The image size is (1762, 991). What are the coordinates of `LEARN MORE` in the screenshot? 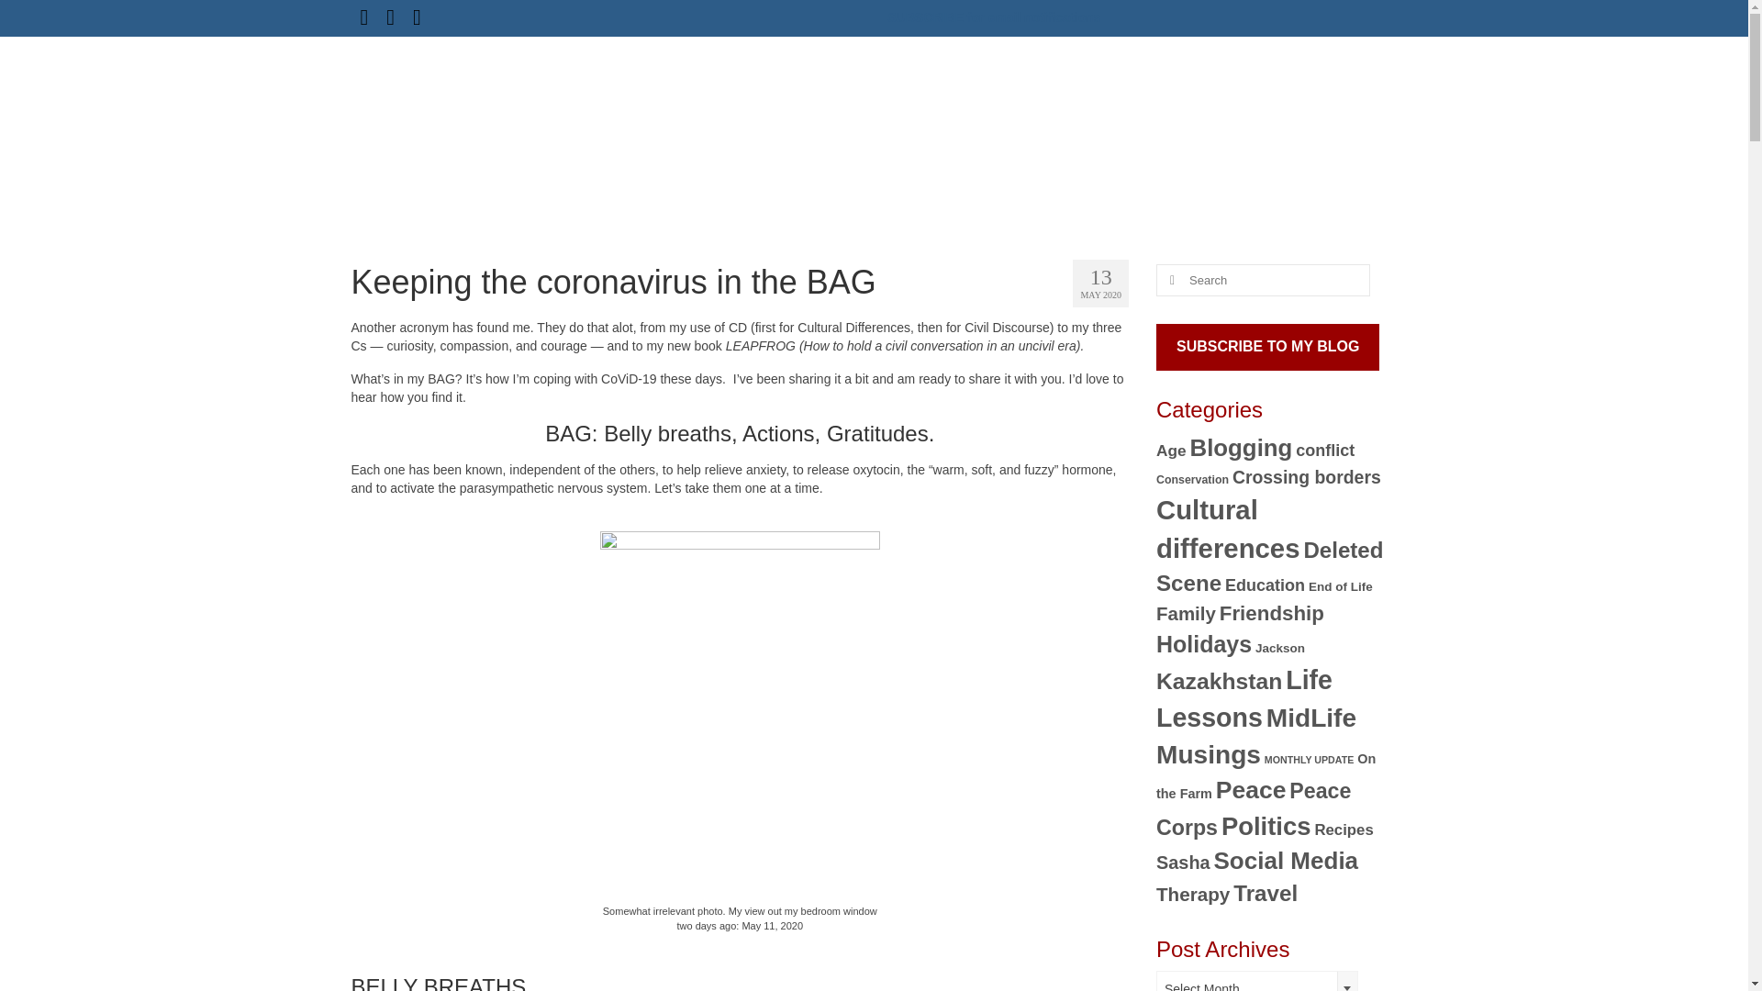 It's located at (1237, 101).